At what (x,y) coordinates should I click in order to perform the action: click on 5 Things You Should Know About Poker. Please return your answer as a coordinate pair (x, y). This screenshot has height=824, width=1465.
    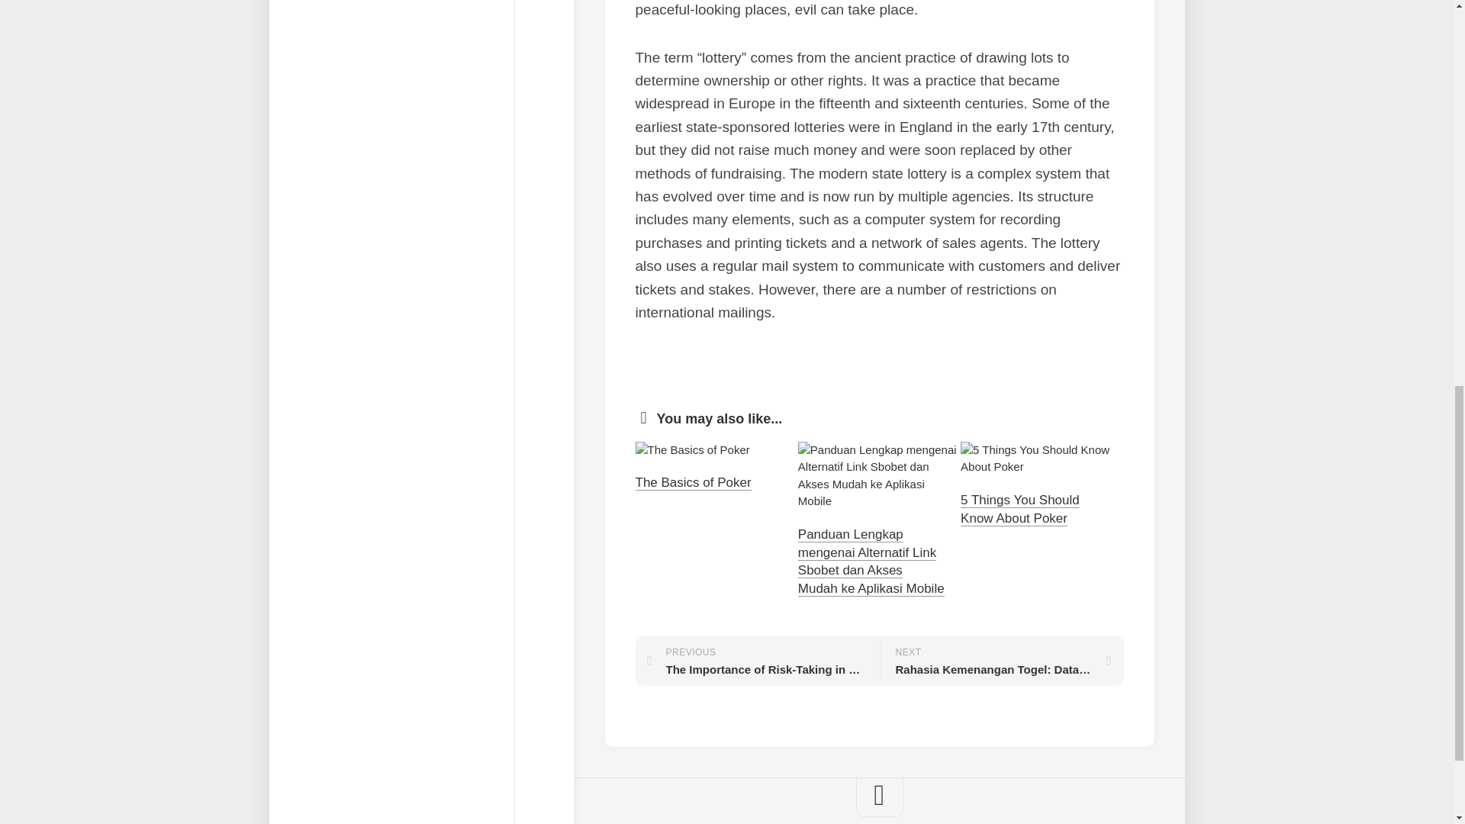
    Looking at the image, I should click on (757, 661).